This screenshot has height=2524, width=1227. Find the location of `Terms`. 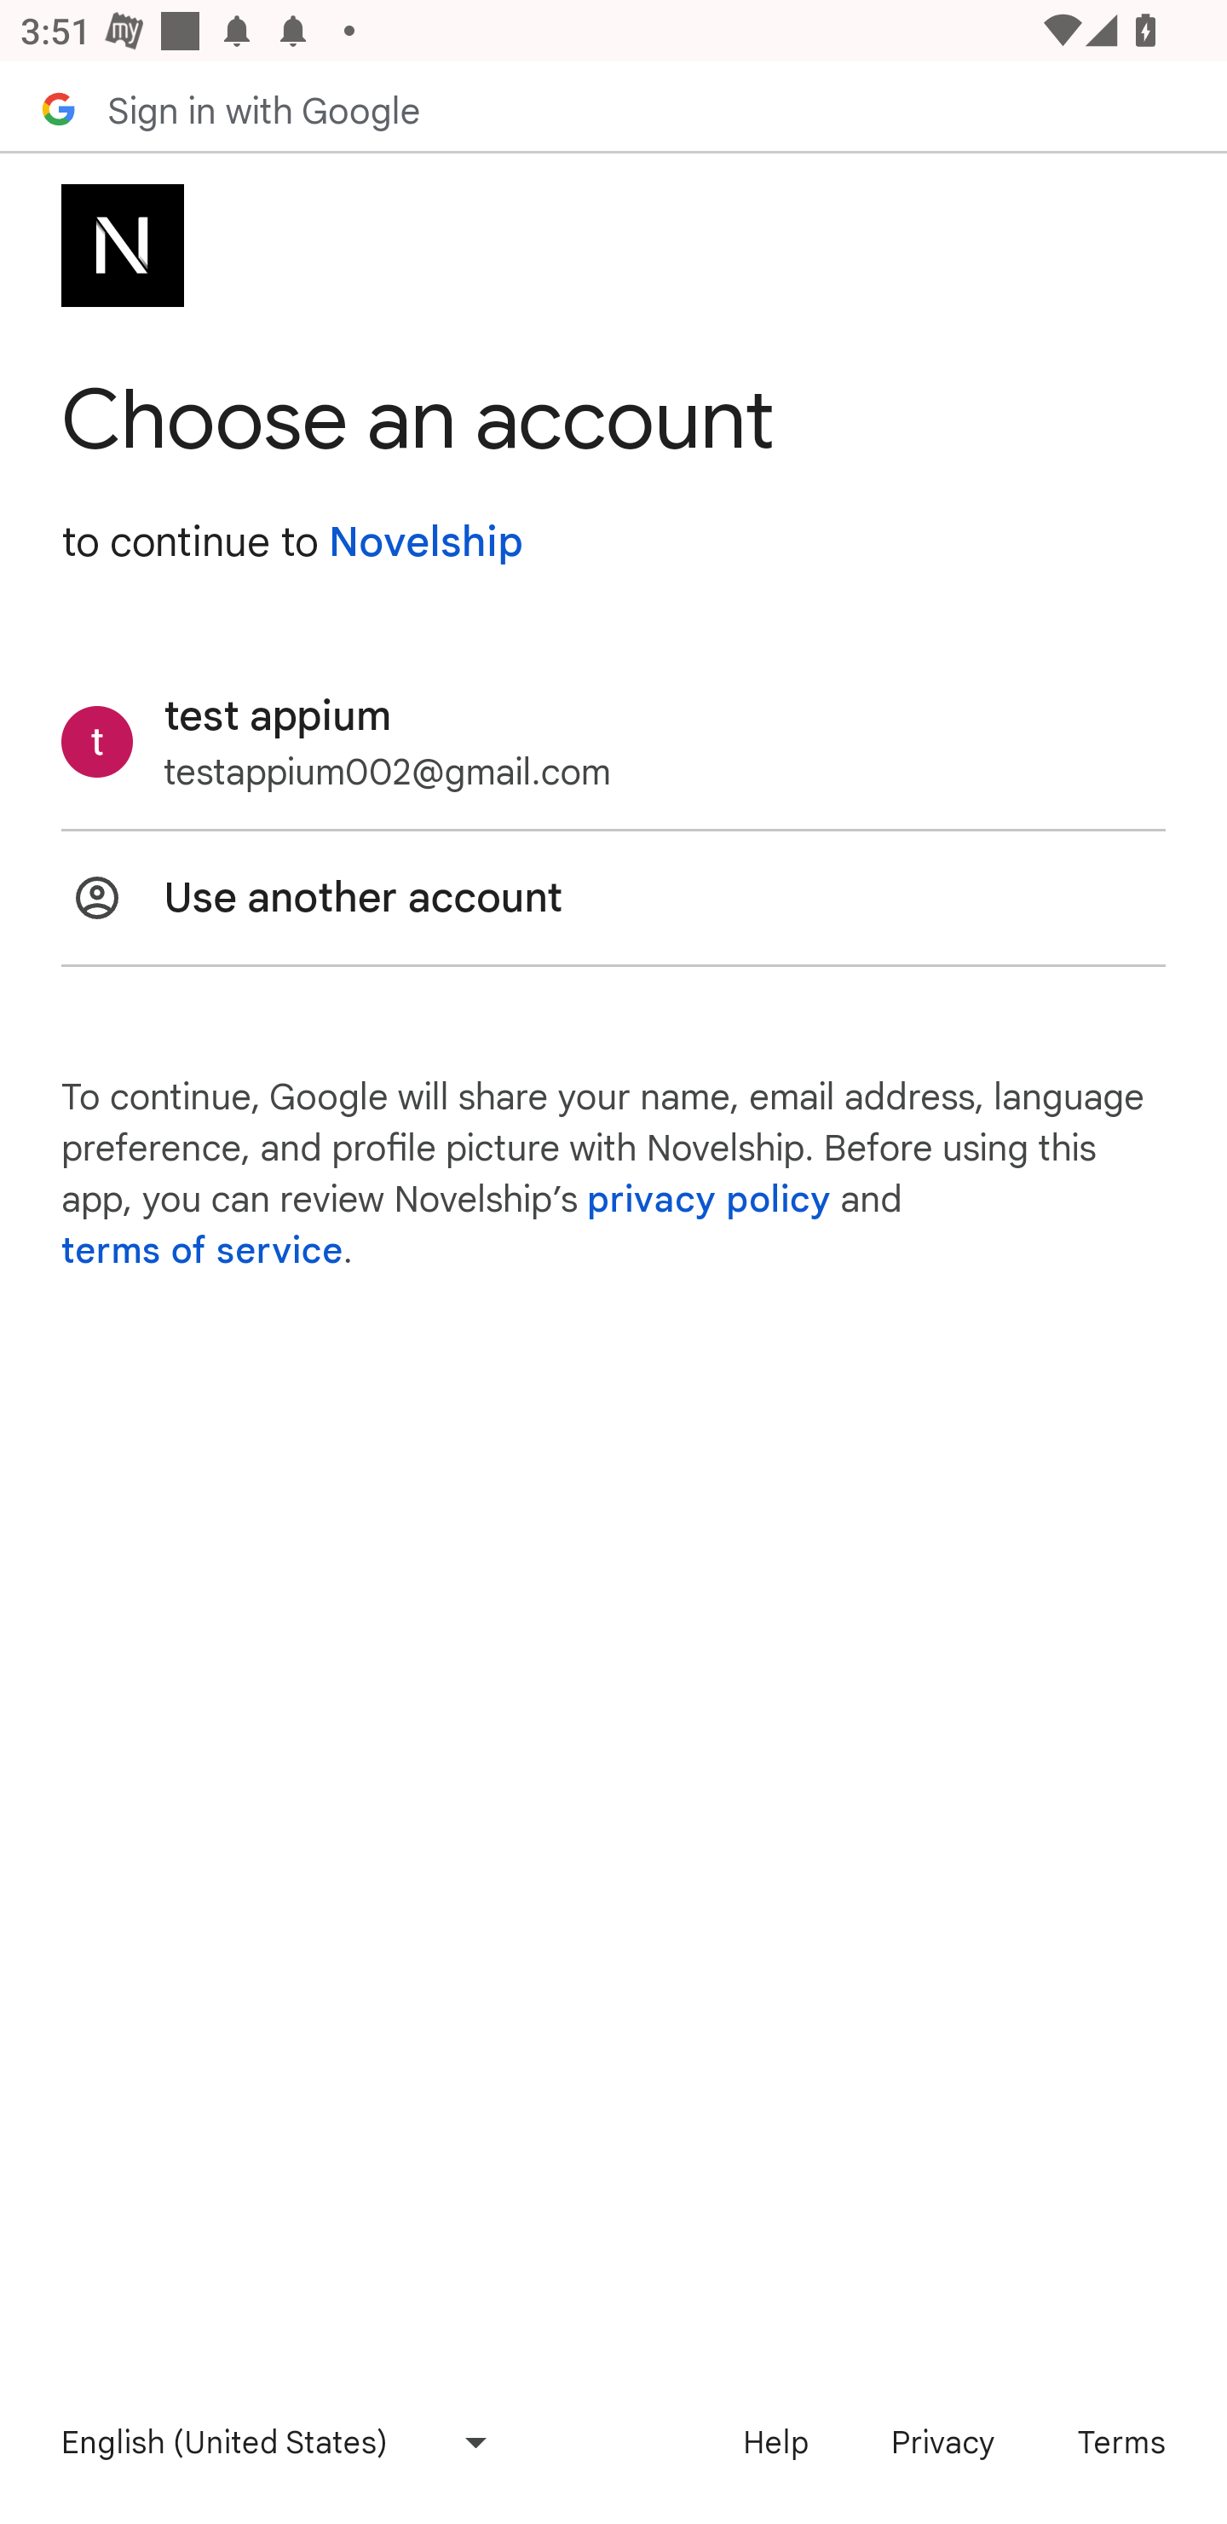

Terms is located at coordinates (1120, 2442).